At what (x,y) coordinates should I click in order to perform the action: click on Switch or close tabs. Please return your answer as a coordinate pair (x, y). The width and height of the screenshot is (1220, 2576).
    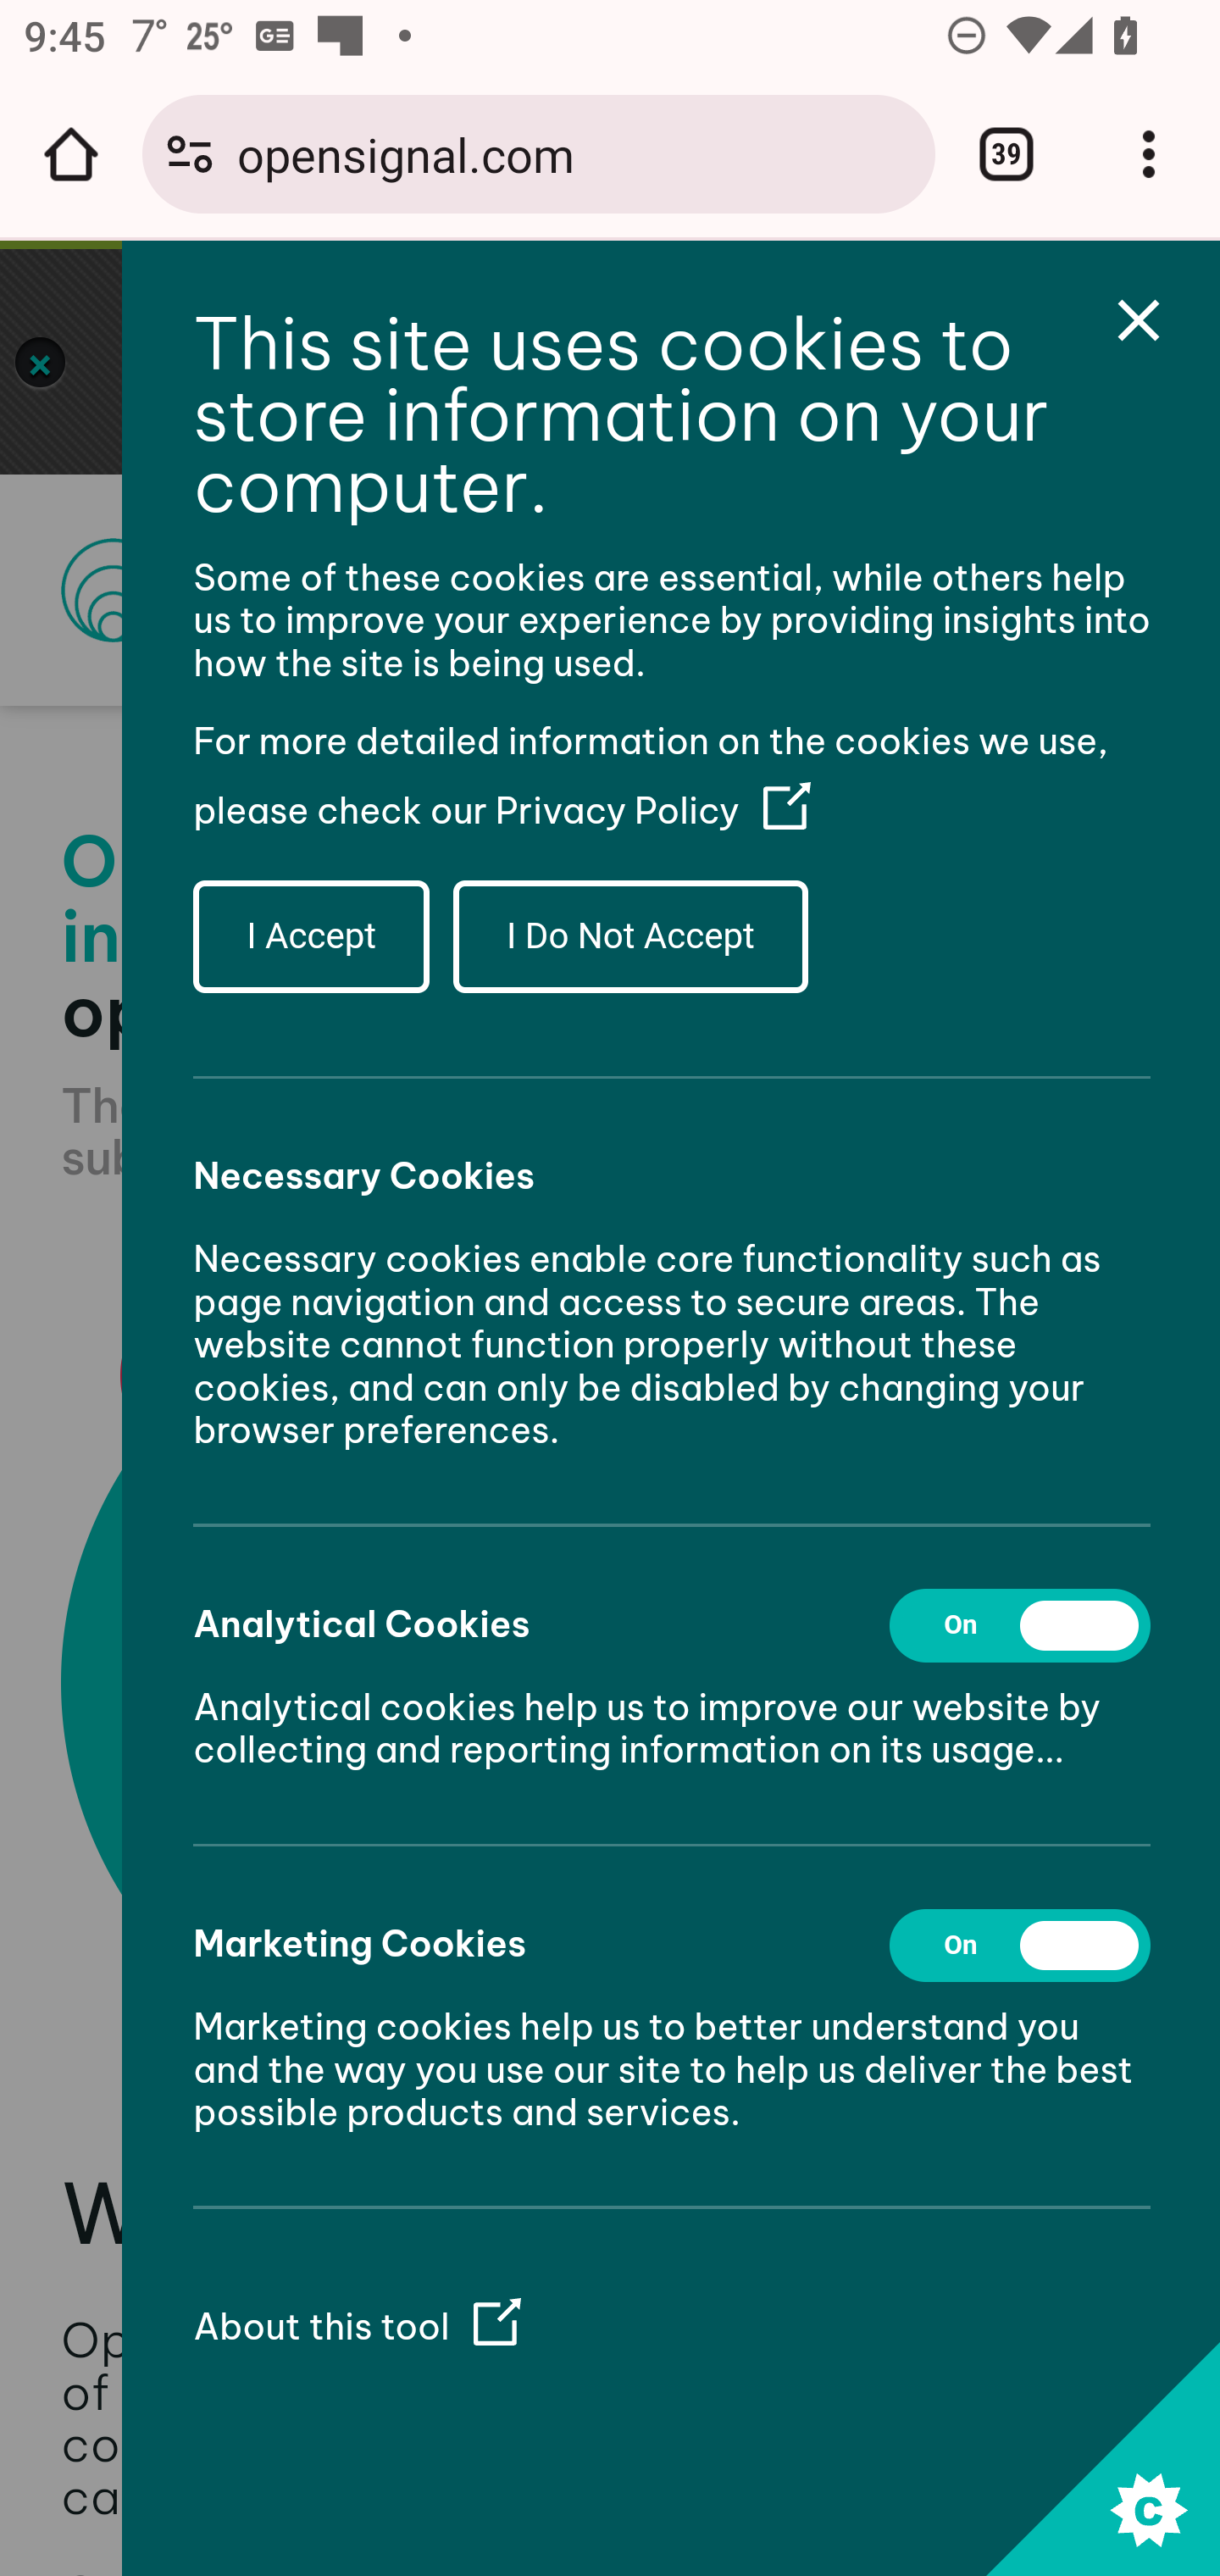
    Looking at the image, I should click on (1006, 154).